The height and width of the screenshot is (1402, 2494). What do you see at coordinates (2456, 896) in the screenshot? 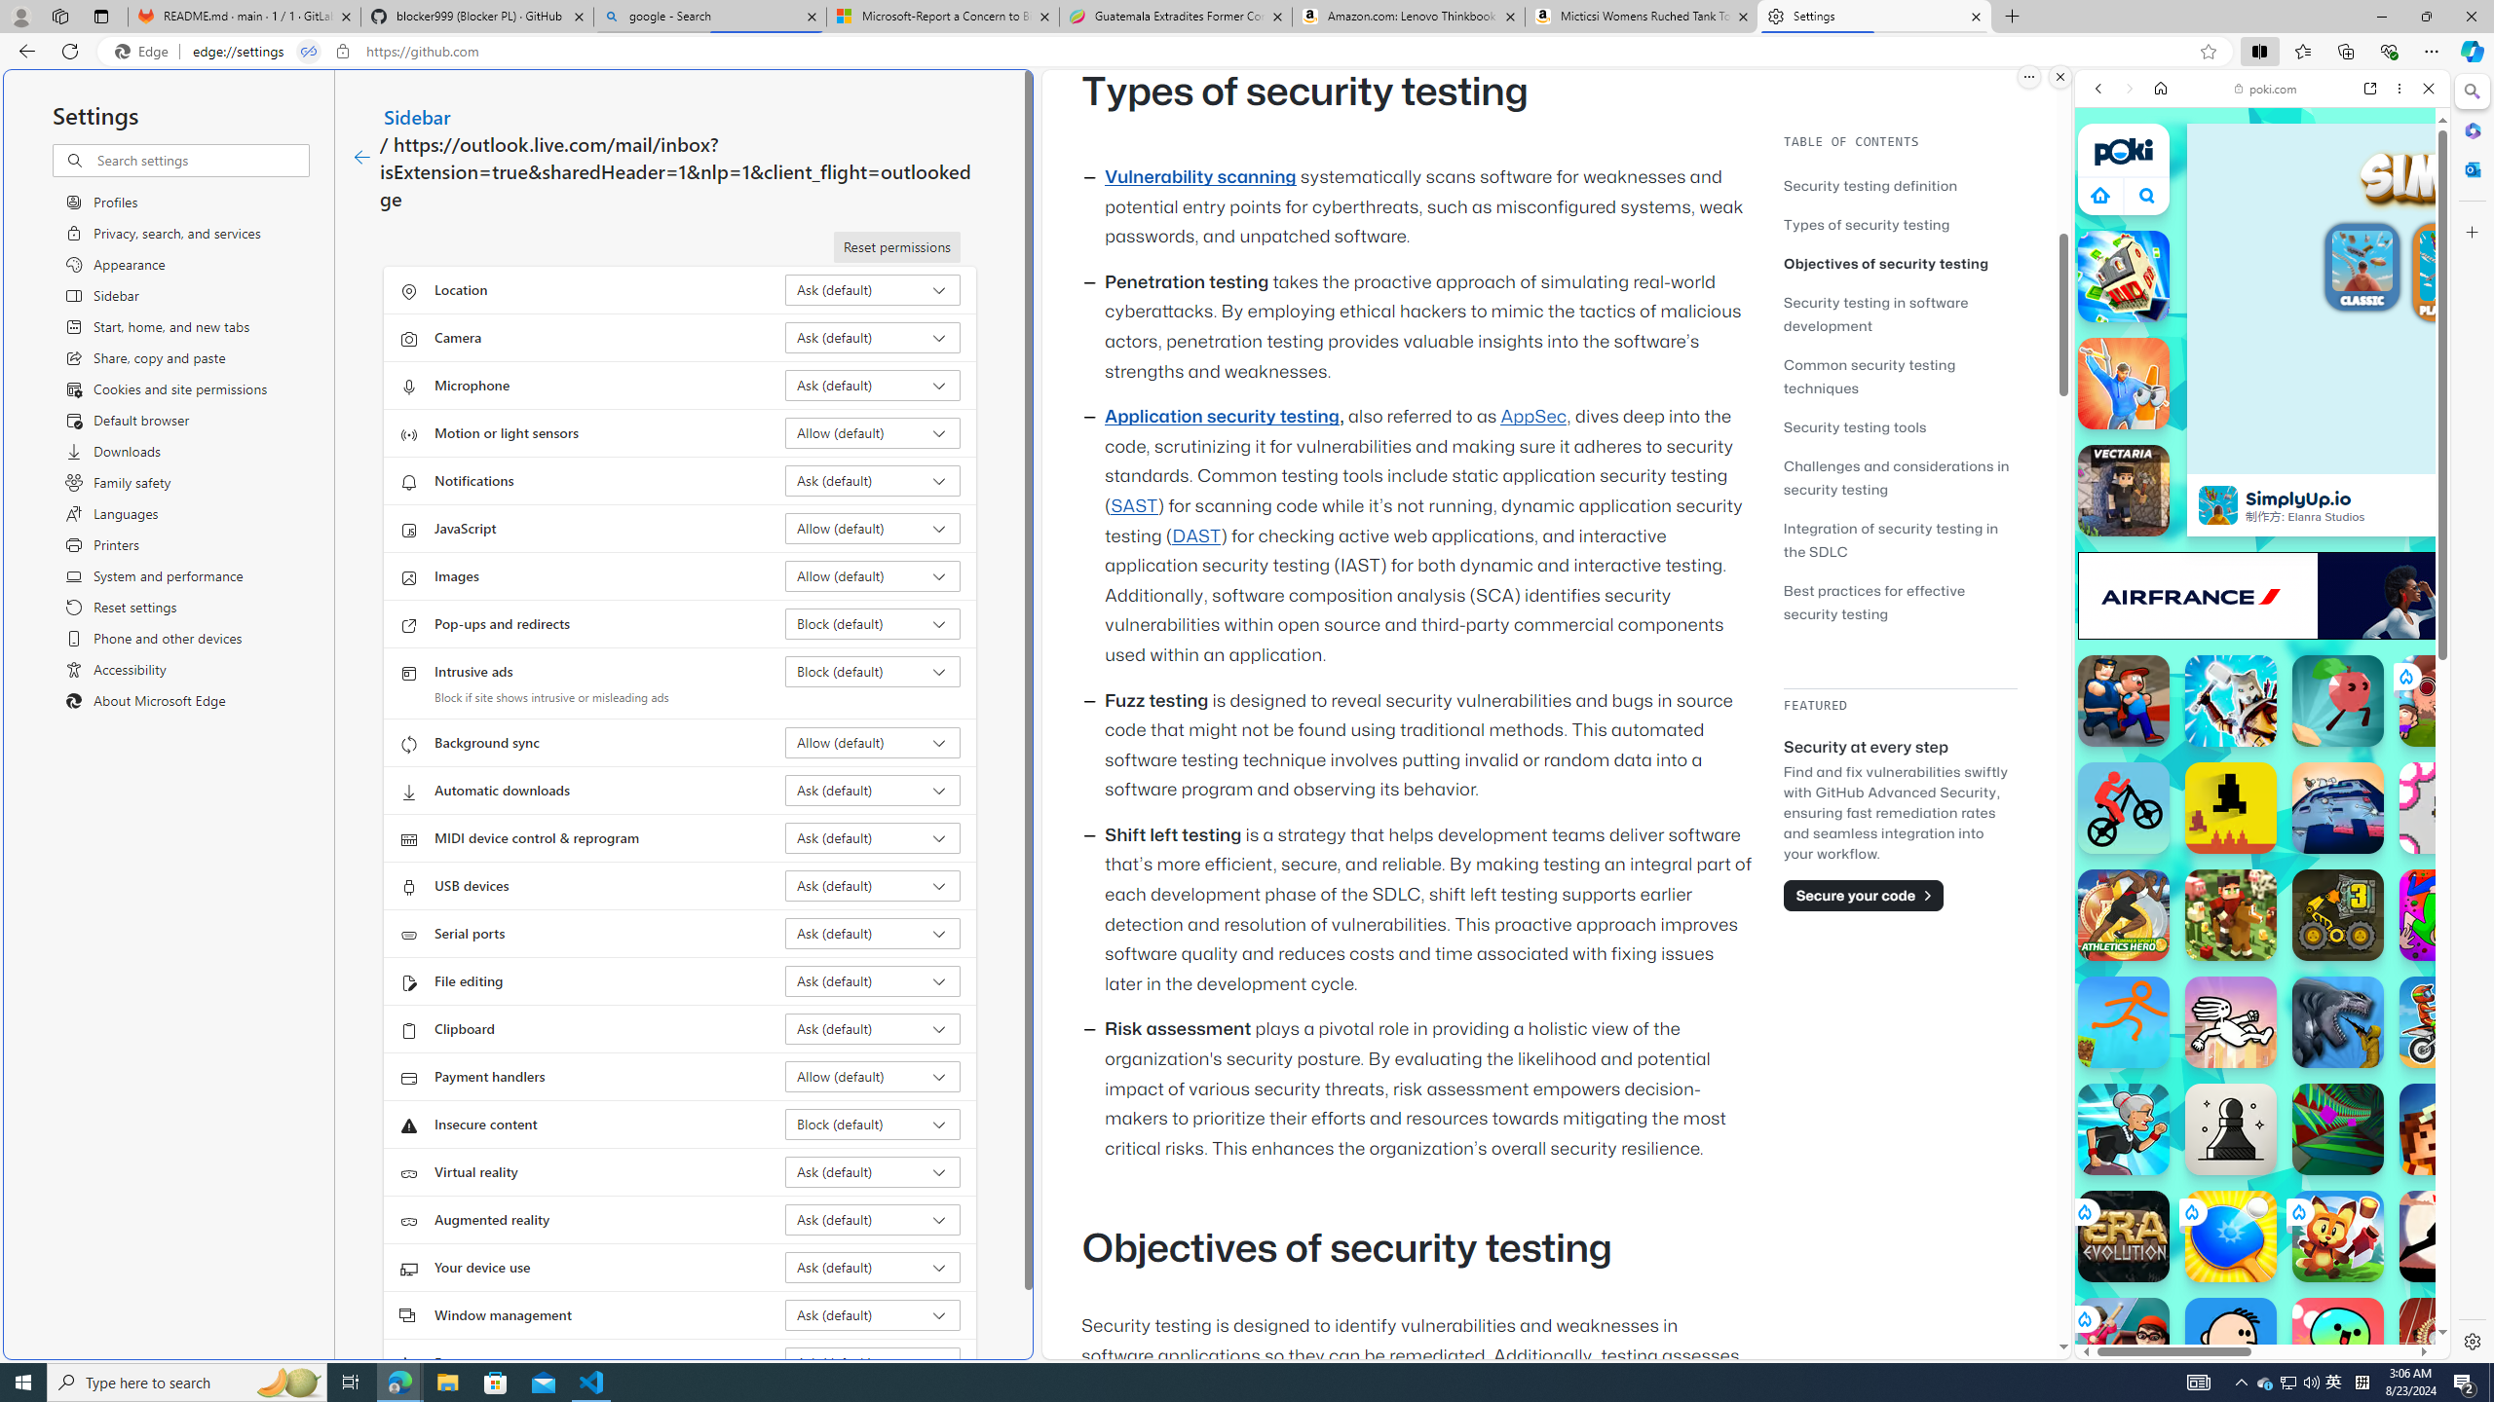
I see `Crazy Cars` at bounding box center [2456, 896].